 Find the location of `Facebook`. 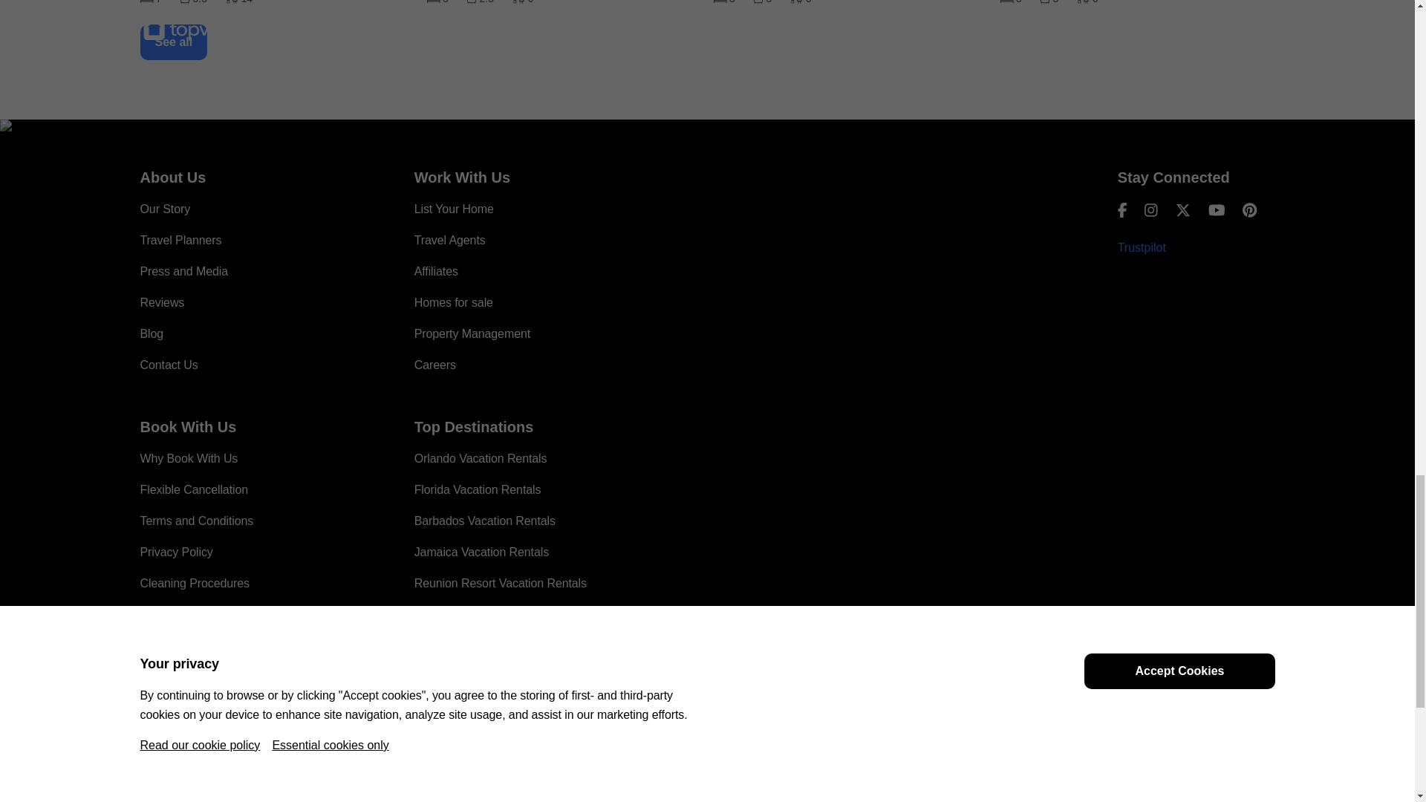

Facebook is located at coordinates (1123, 209).